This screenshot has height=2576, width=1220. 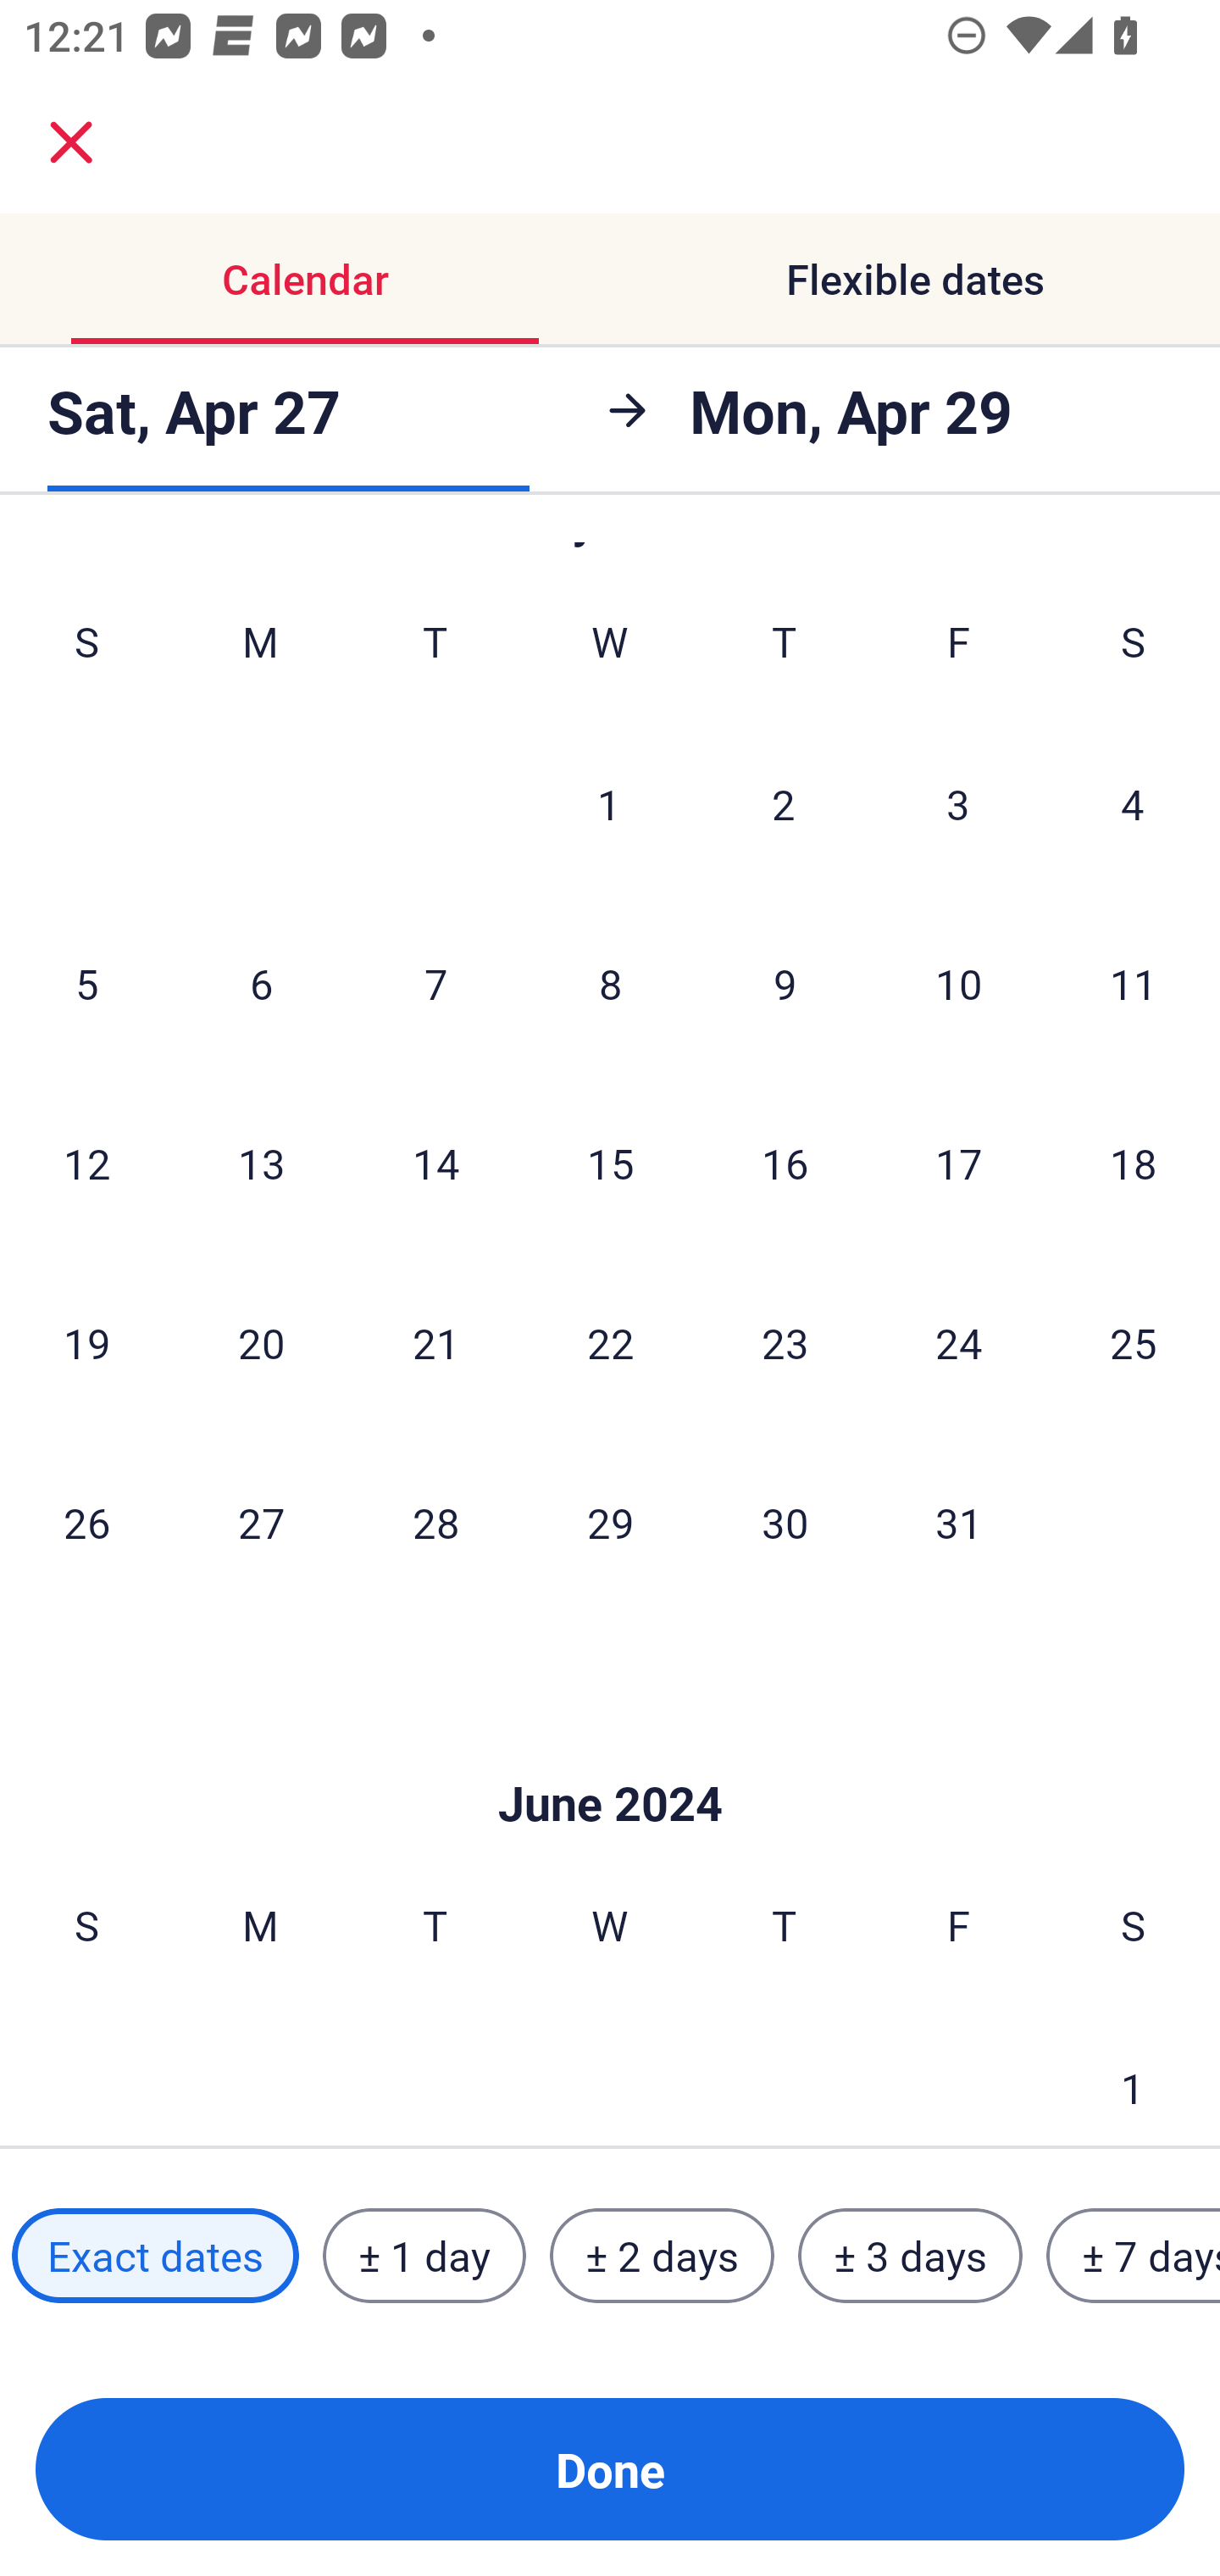 I want to click on 11 Saturday, May 11, 2024, so click(x=1134, y=982).